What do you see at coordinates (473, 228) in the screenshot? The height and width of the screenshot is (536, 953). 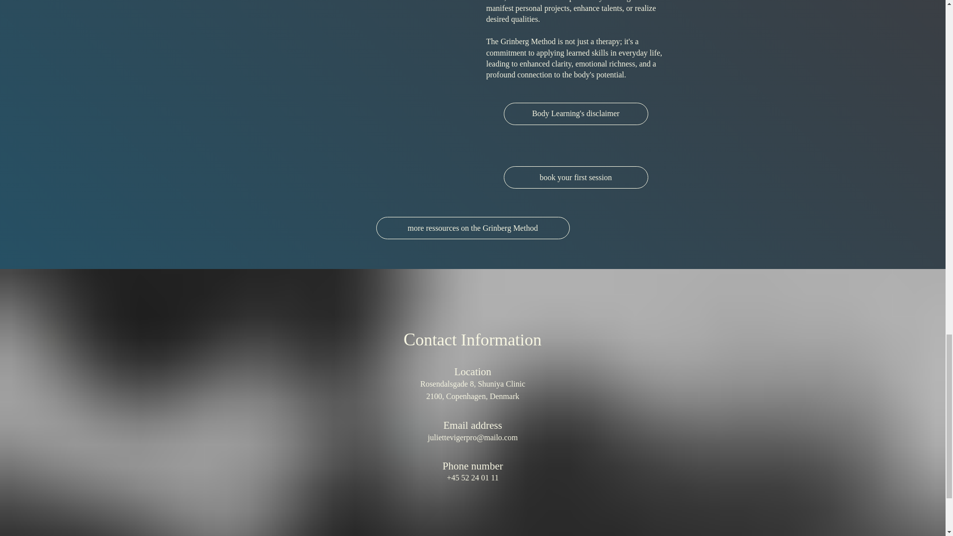 I see `more ressources on the Grinberg Method` at bounding box center [473, 228].